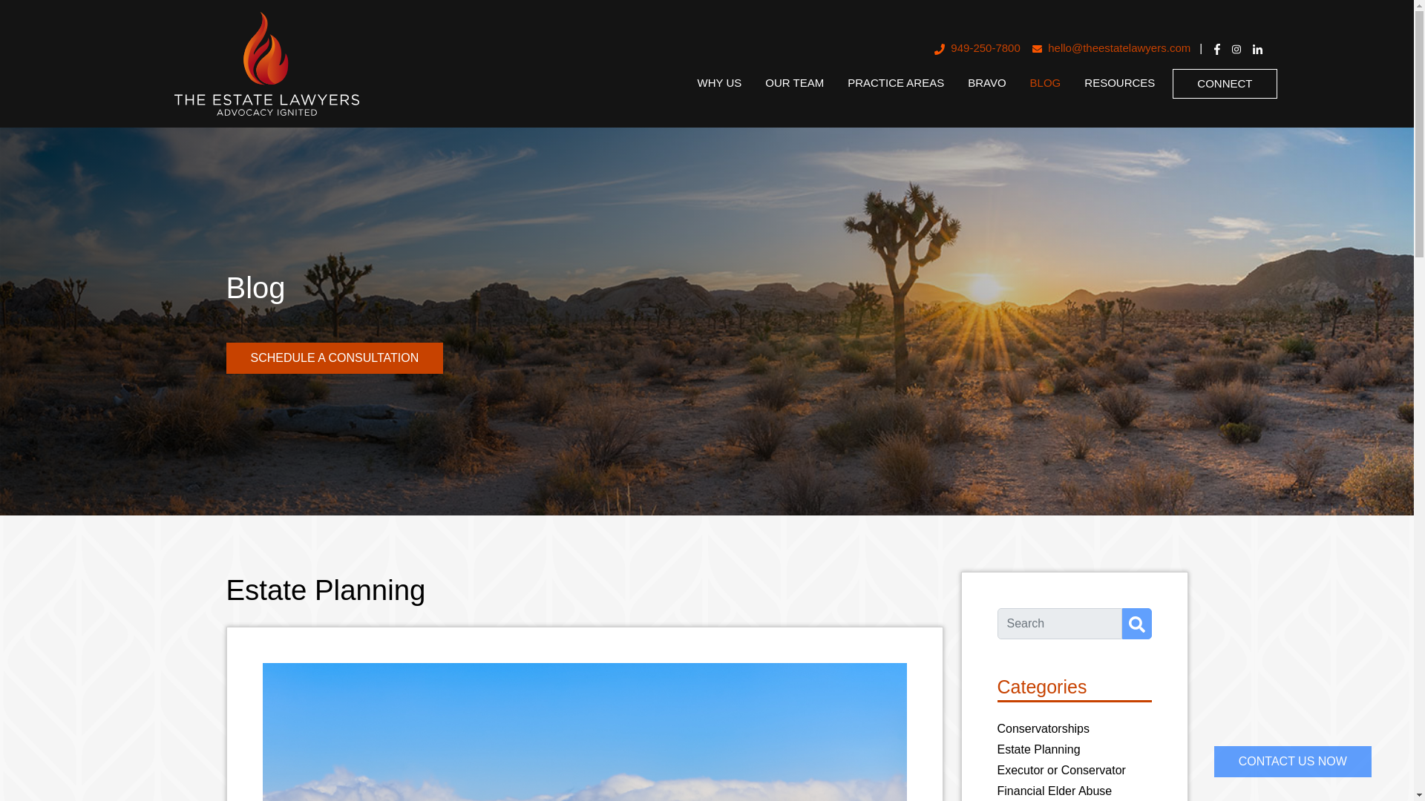 The height and width of the screenshot is (801, 1425). I want to click on PRACTICE AREAS, so click(895, 83).